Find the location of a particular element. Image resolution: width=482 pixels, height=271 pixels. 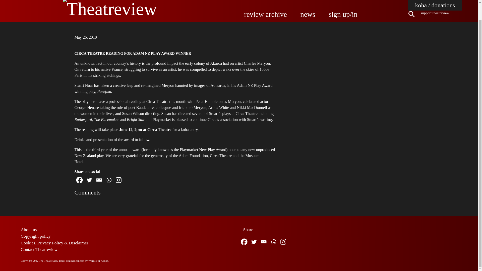

news is located at coordinates (308, 14).